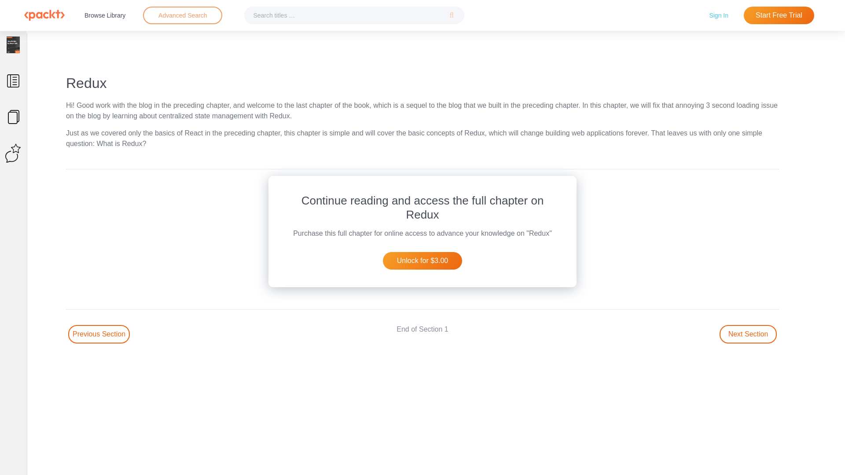 This screenshot has width=845, height=475. I want to click on Advanced search, so click(182, 15).